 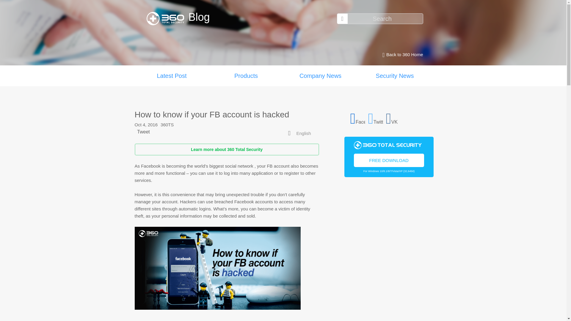 I want to click on Security News, so click(x=394, y=76).